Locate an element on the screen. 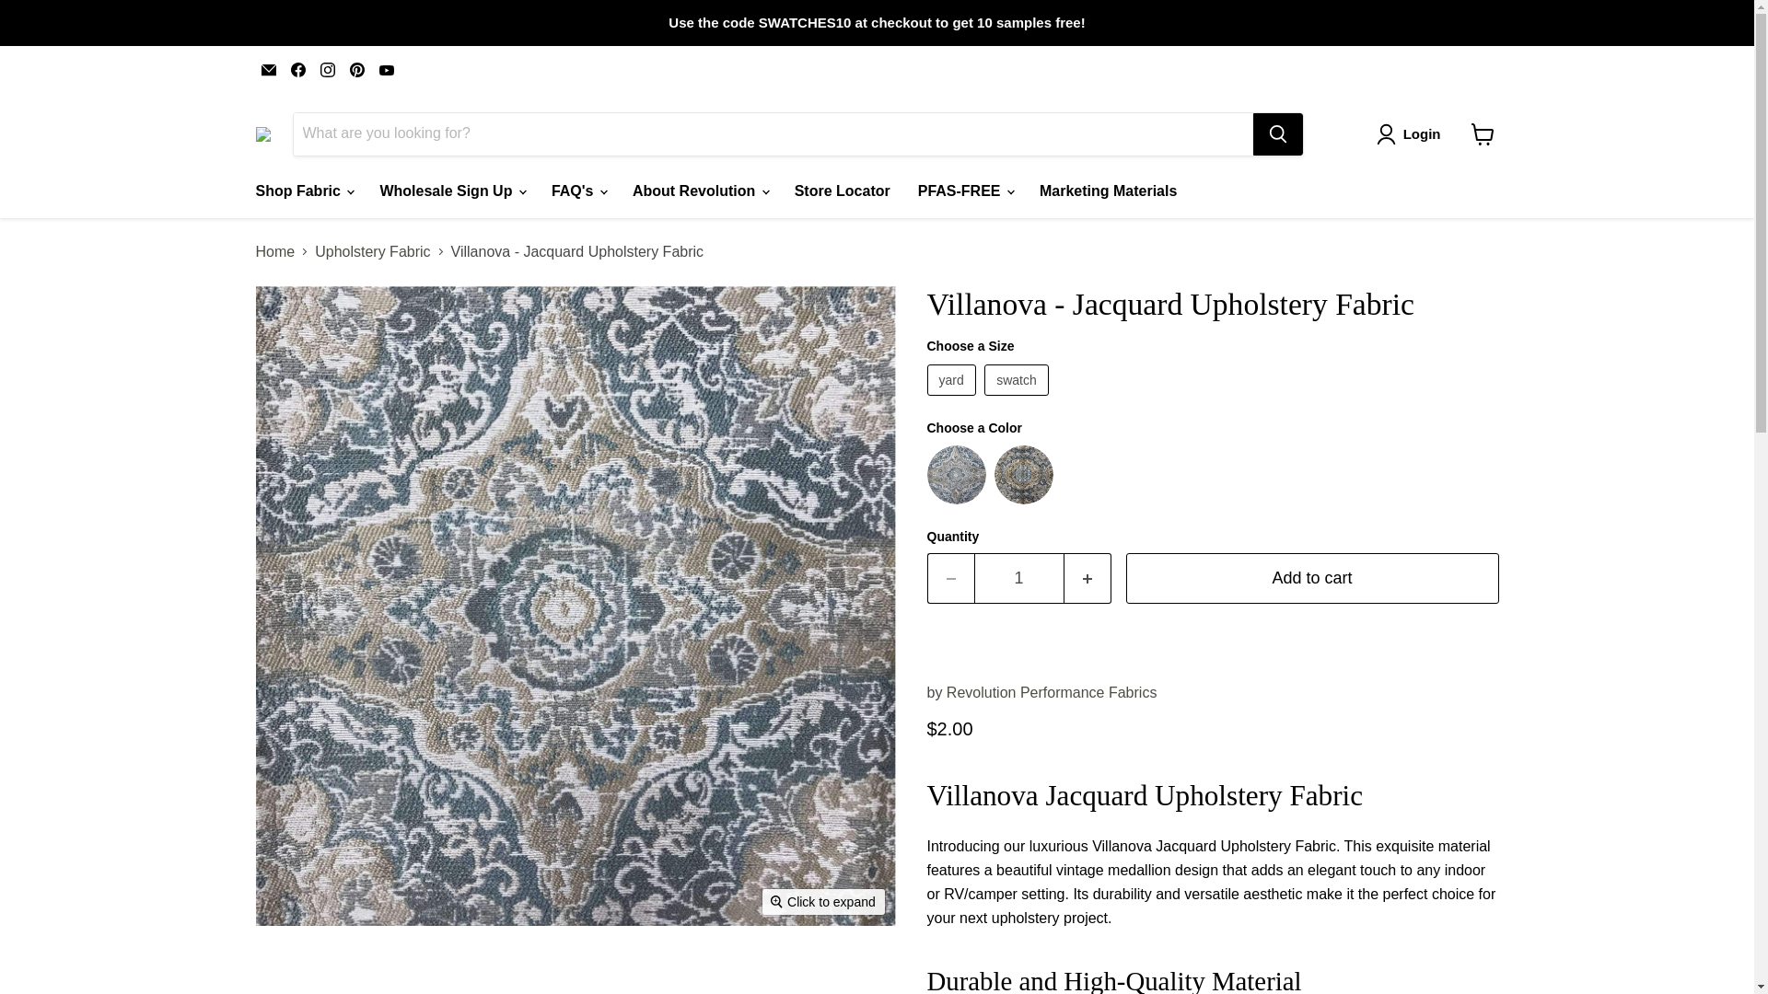 Image resolution: width=1768 pixels, height=994 pixels. View cart is located at coordinates (1483, 134).